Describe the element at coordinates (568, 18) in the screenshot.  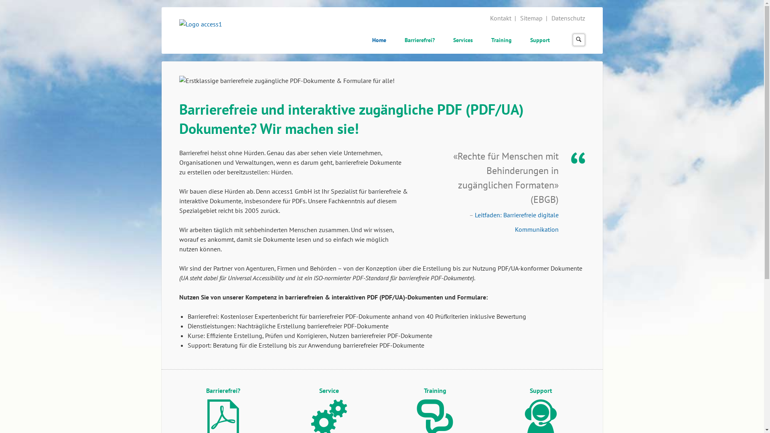
I see `Datenschutz` at that location.